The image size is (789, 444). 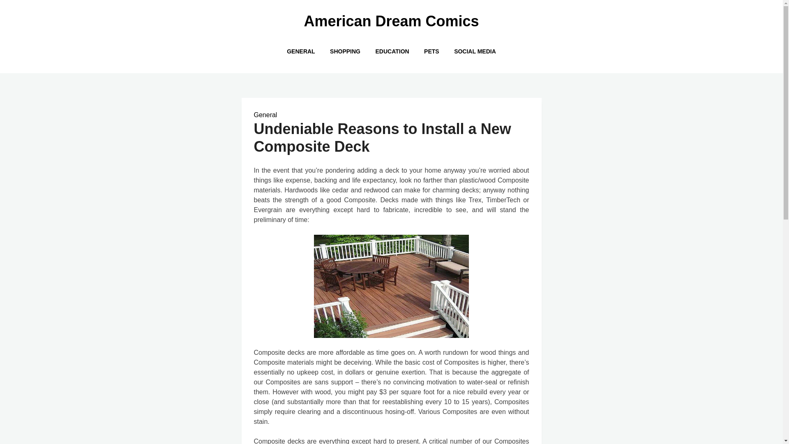 I want to click on GENERAL, so click(x=300, y=51).